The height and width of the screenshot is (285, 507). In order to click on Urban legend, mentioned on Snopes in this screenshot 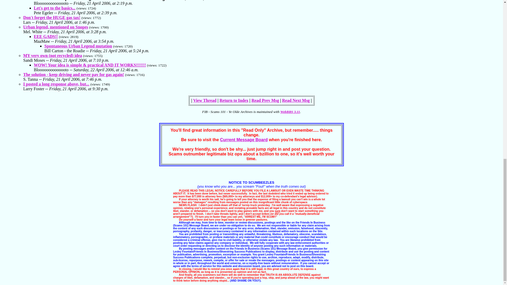, I will do `click(56, 27)`.